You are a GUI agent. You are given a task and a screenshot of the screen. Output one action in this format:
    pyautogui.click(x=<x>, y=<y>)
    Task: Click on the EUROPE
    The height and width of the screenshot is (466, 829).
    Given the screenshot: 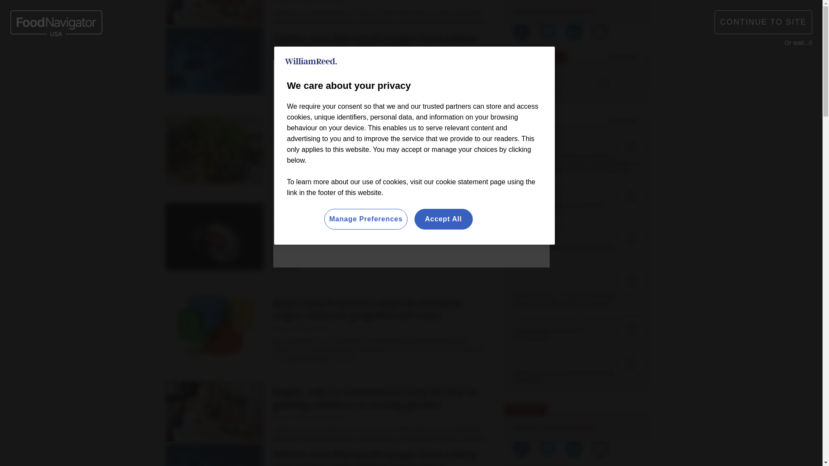 What is the action you would take?
    pyautogui.click(x=370, y=13)
    